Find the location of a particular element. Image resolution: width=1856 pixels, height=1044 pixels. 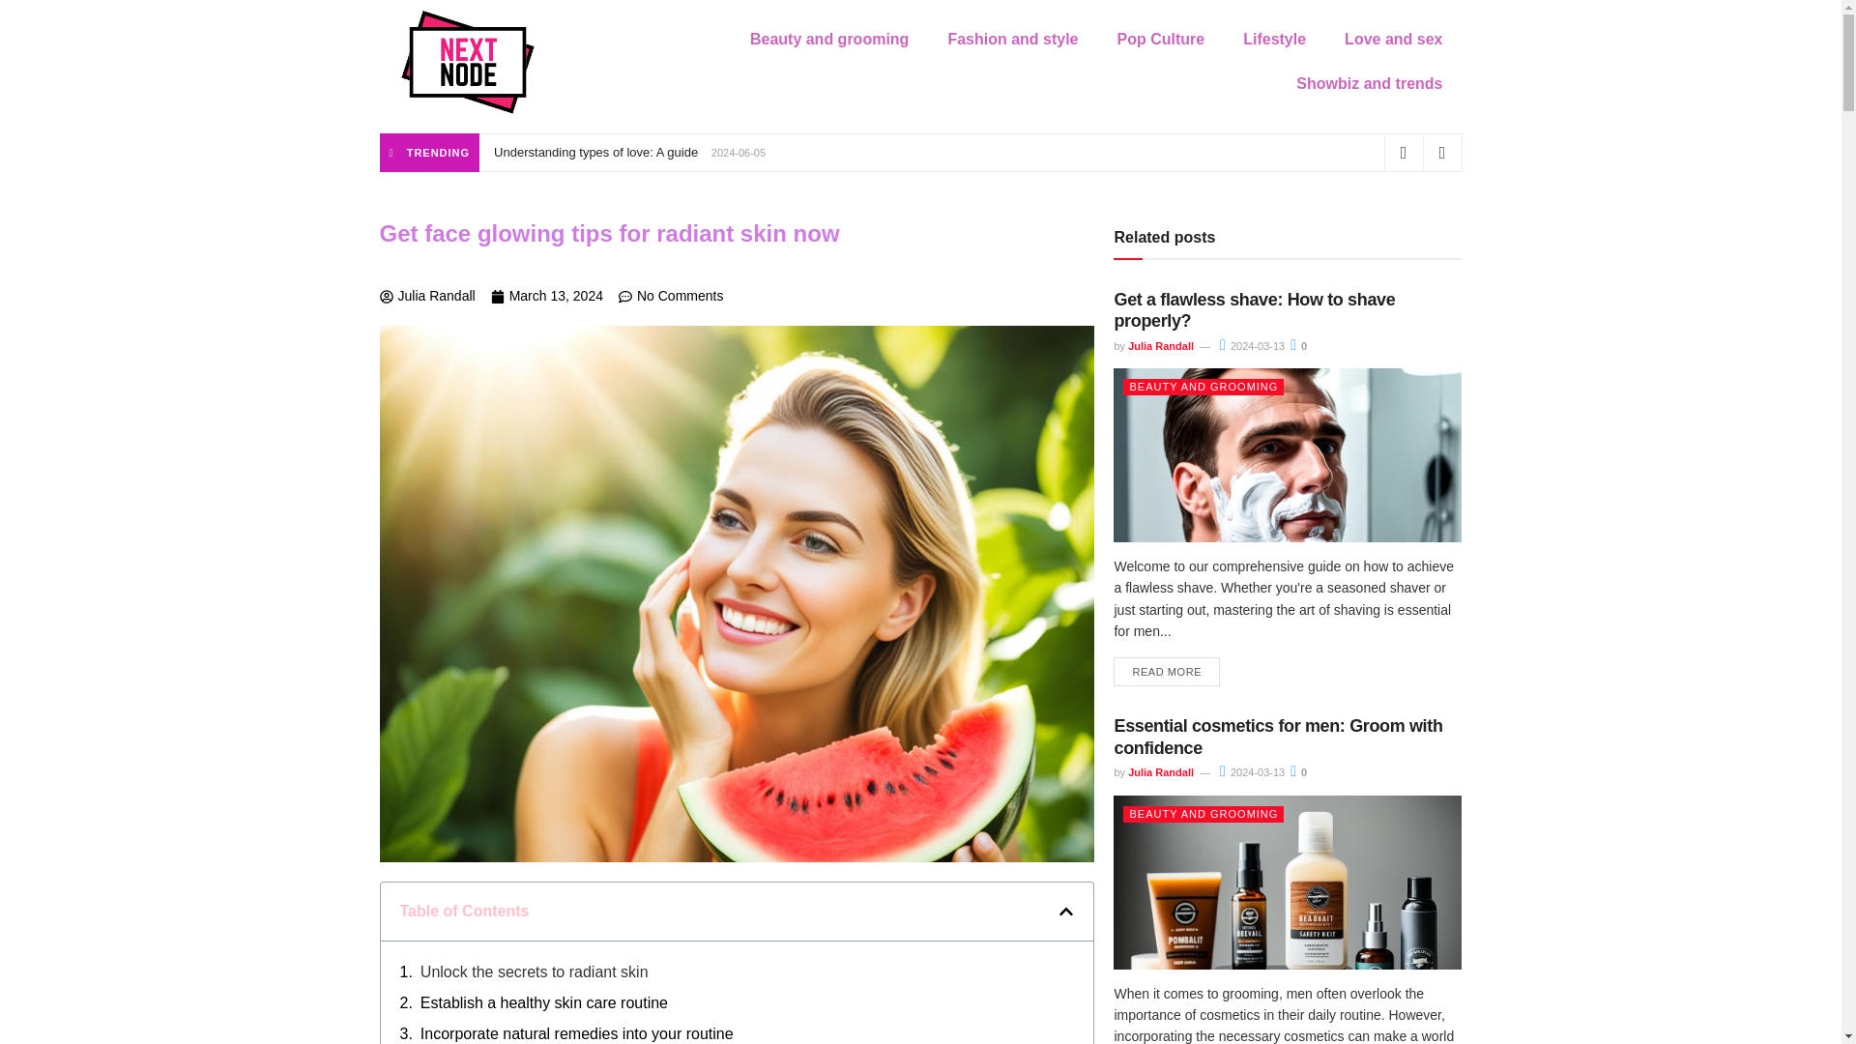

BEAUTY AND GROOMING is located at coordinates (1203, 387).